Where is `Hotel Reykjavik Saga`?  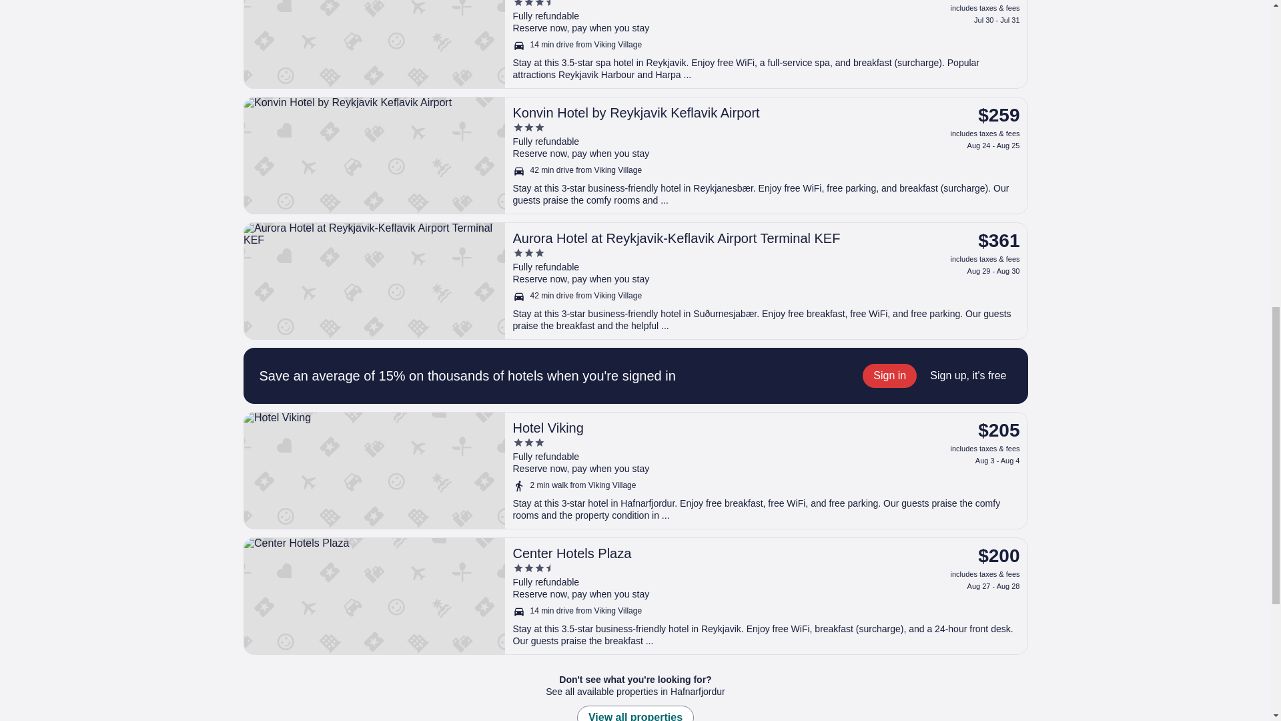 Hotel Reykjavik Saga is located at coordinates (635, 44).